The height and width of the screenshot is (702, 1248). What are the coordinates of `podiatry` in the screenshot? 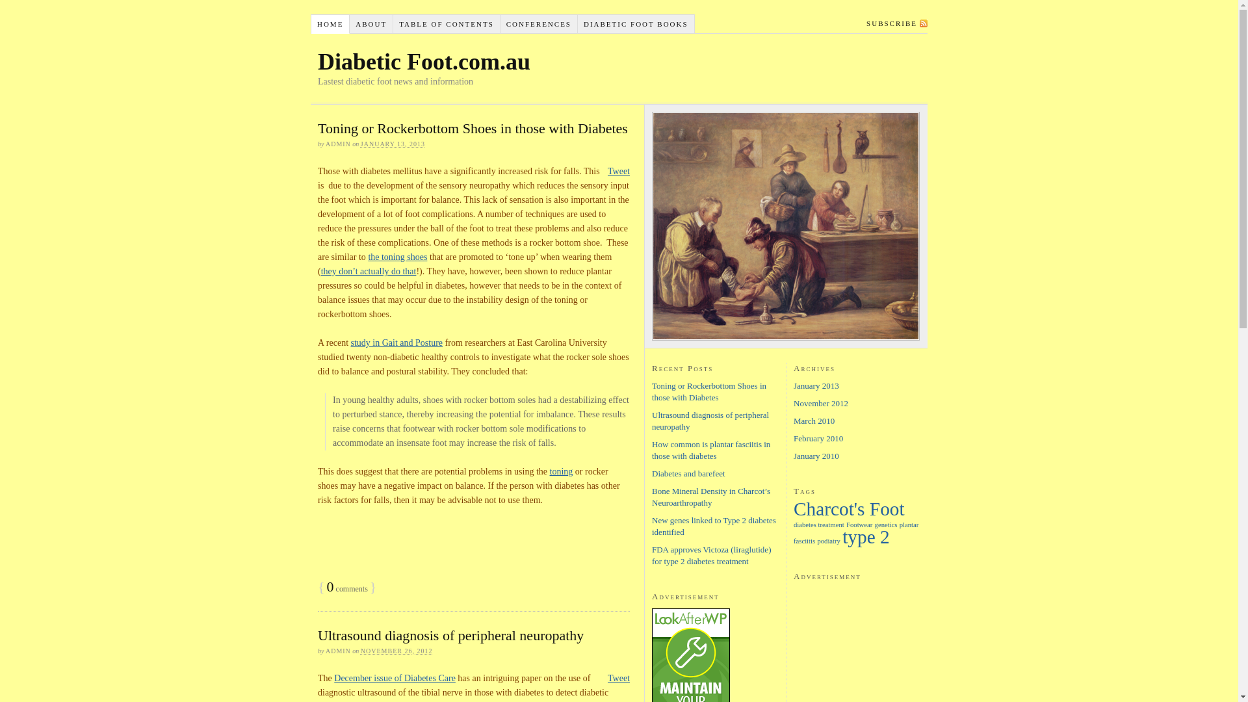 It's located at (829, 541).